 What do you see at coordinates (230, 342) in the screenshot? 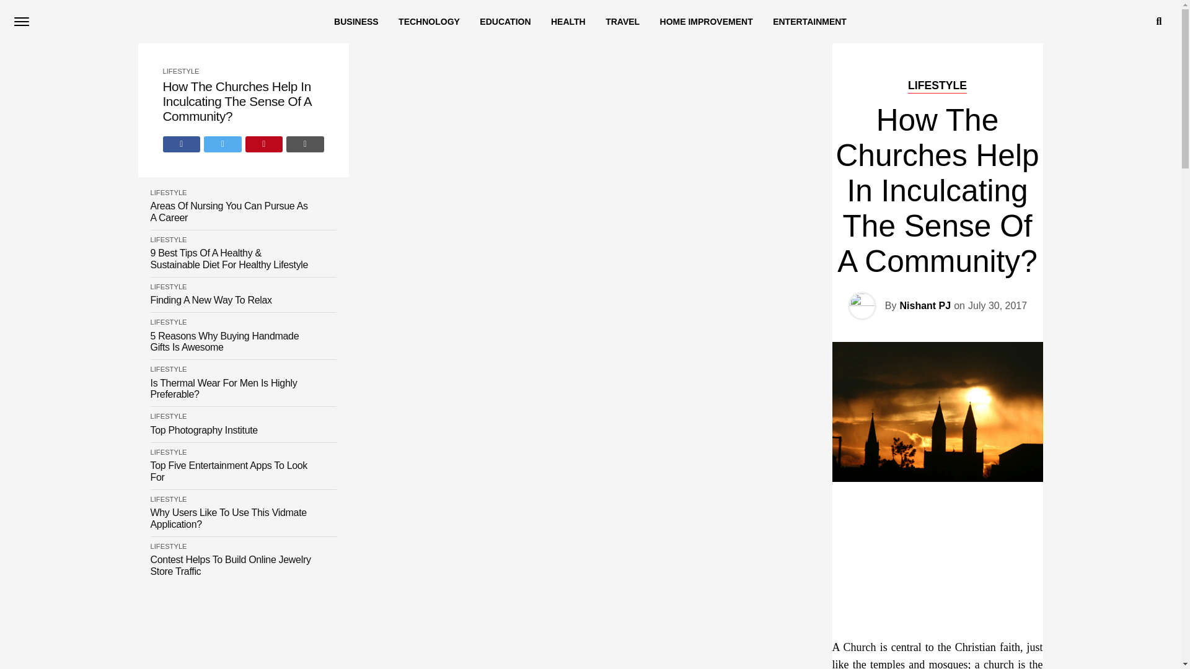
I see `5 Reasons Why Buying Handmade Gifts Is Awesome` at bounding box center [230, 342].